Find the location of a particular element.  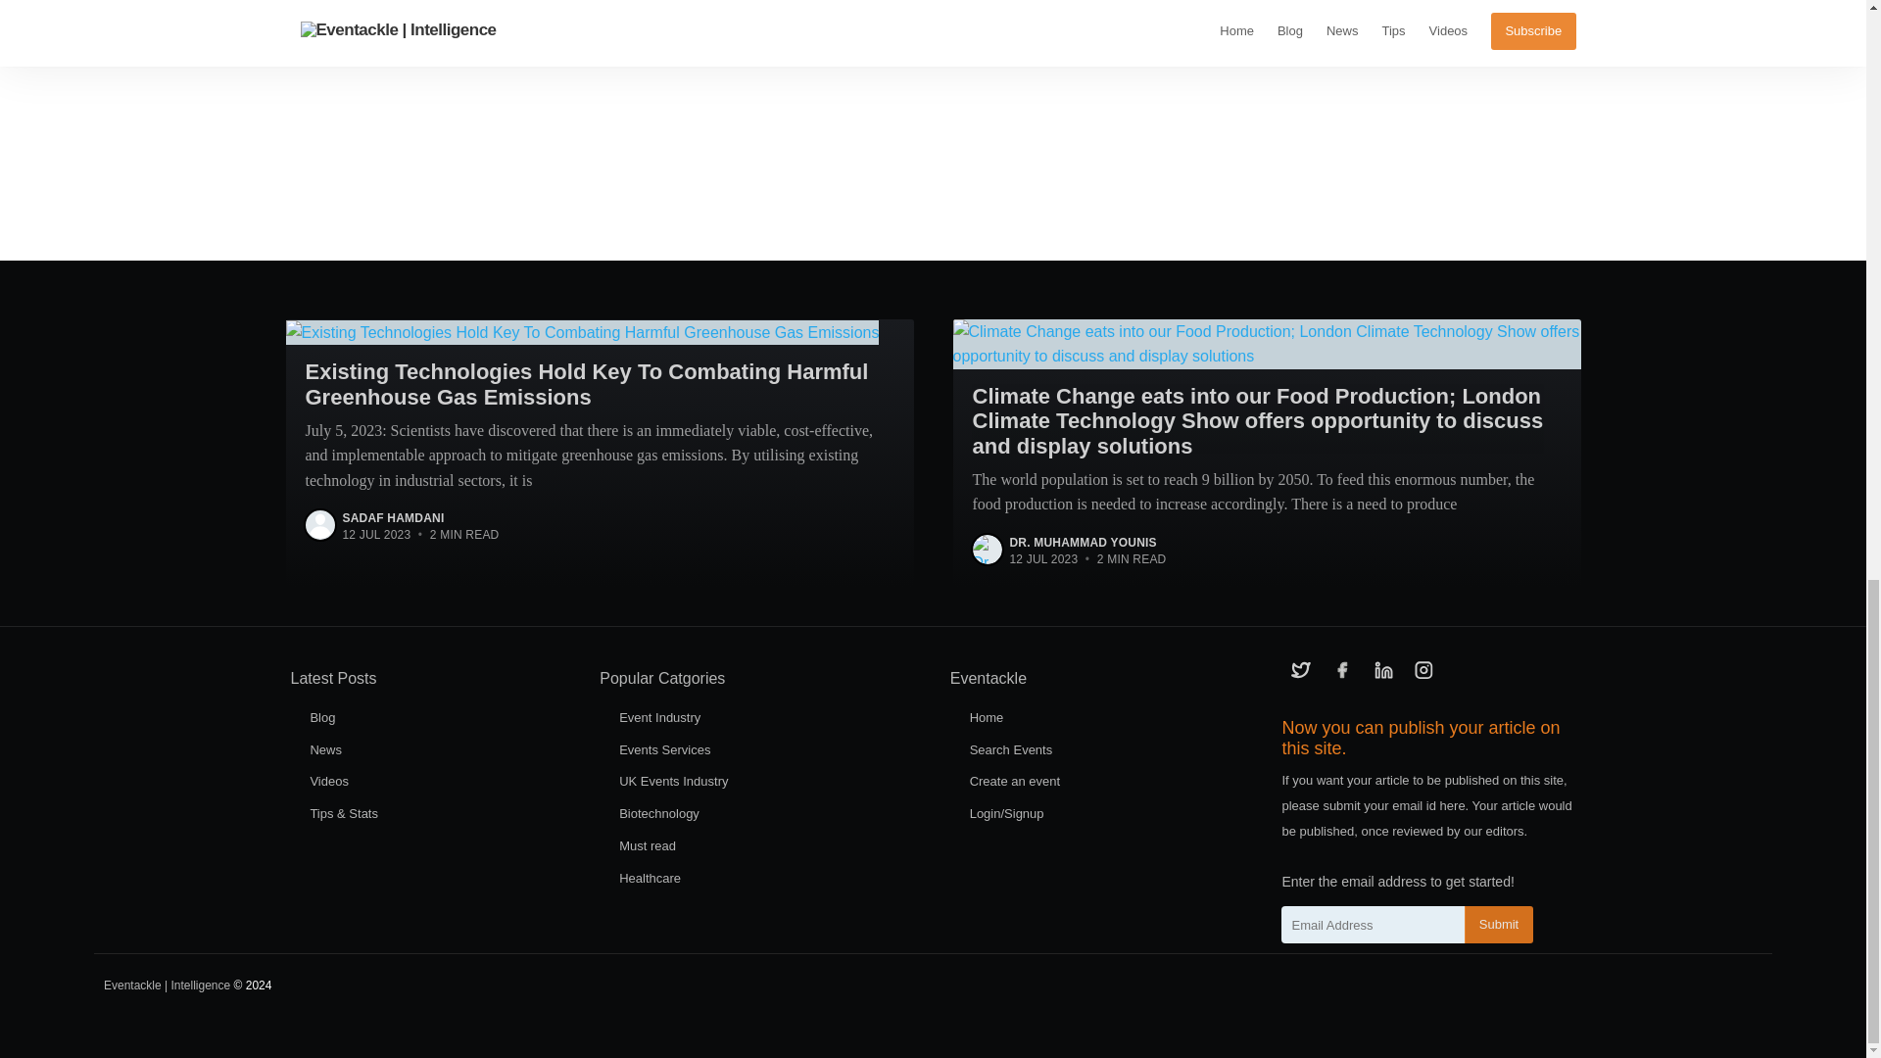

Create an event is located at coordinates (1015, 780).